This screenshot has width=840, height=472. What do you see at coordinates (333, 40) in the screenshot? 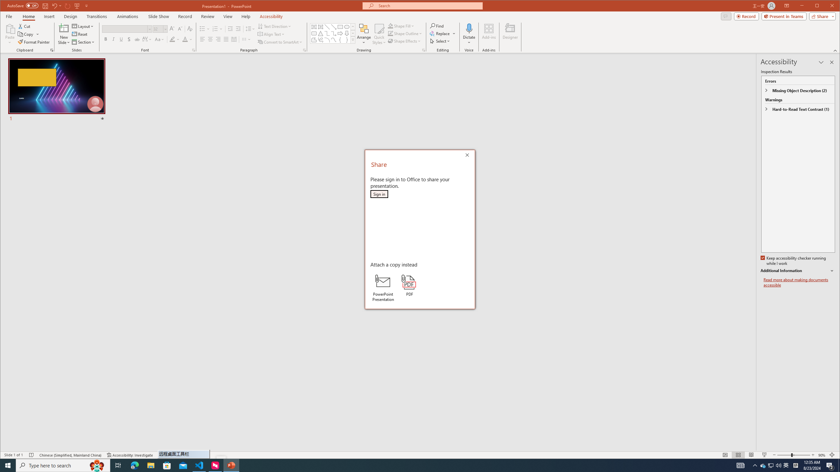
I see `Curve` at bounding box center [333, 40].